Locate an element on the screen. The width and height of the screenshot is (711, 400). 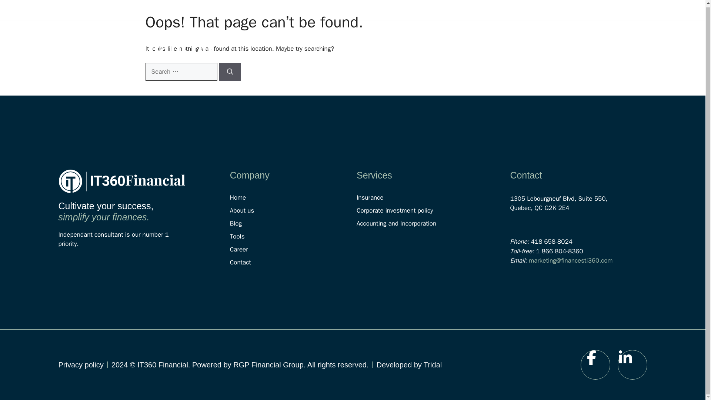
Contact is located at coordinates (293, 262).